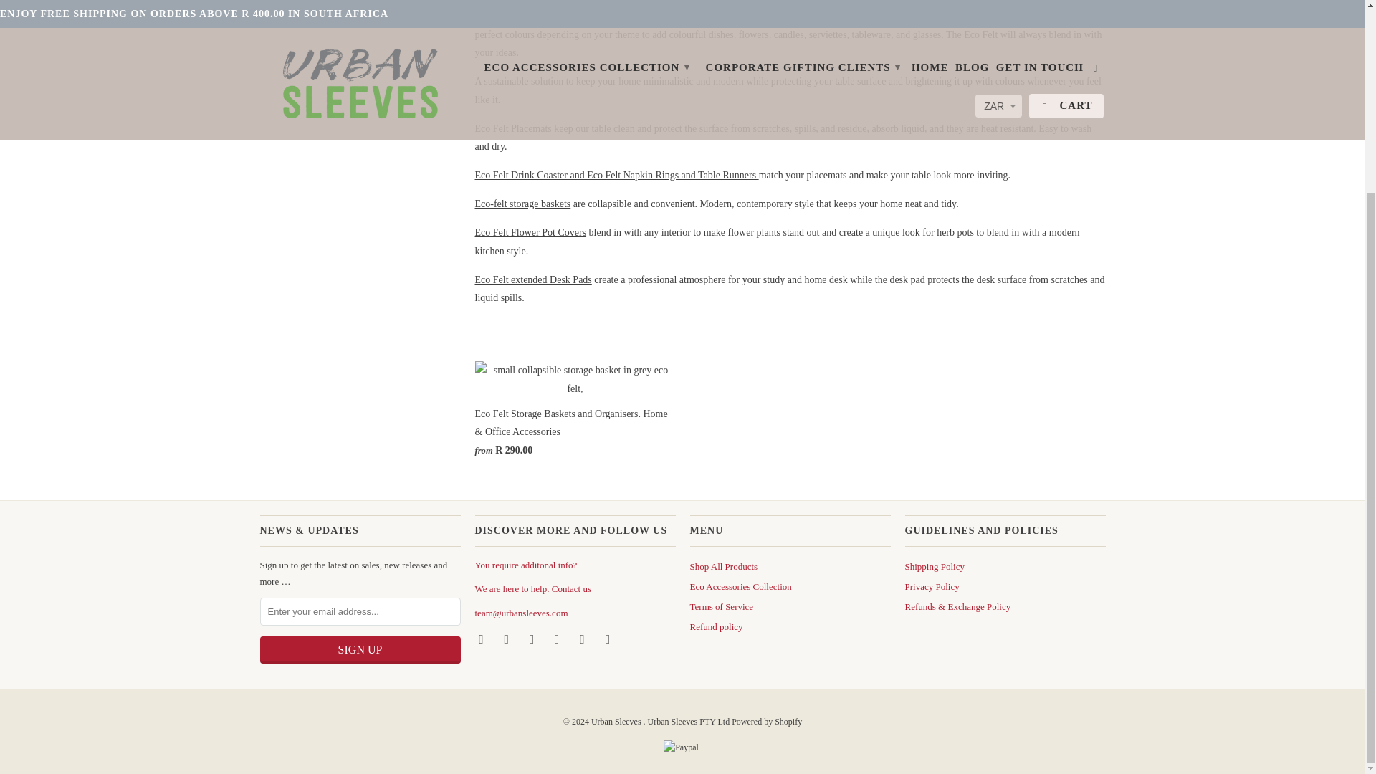 This screenshot has height=774, width=1376. Describe the element at coordinates (583, 638) in the screenshot. I see `Urban Sleeves  on Instagram` at that location.